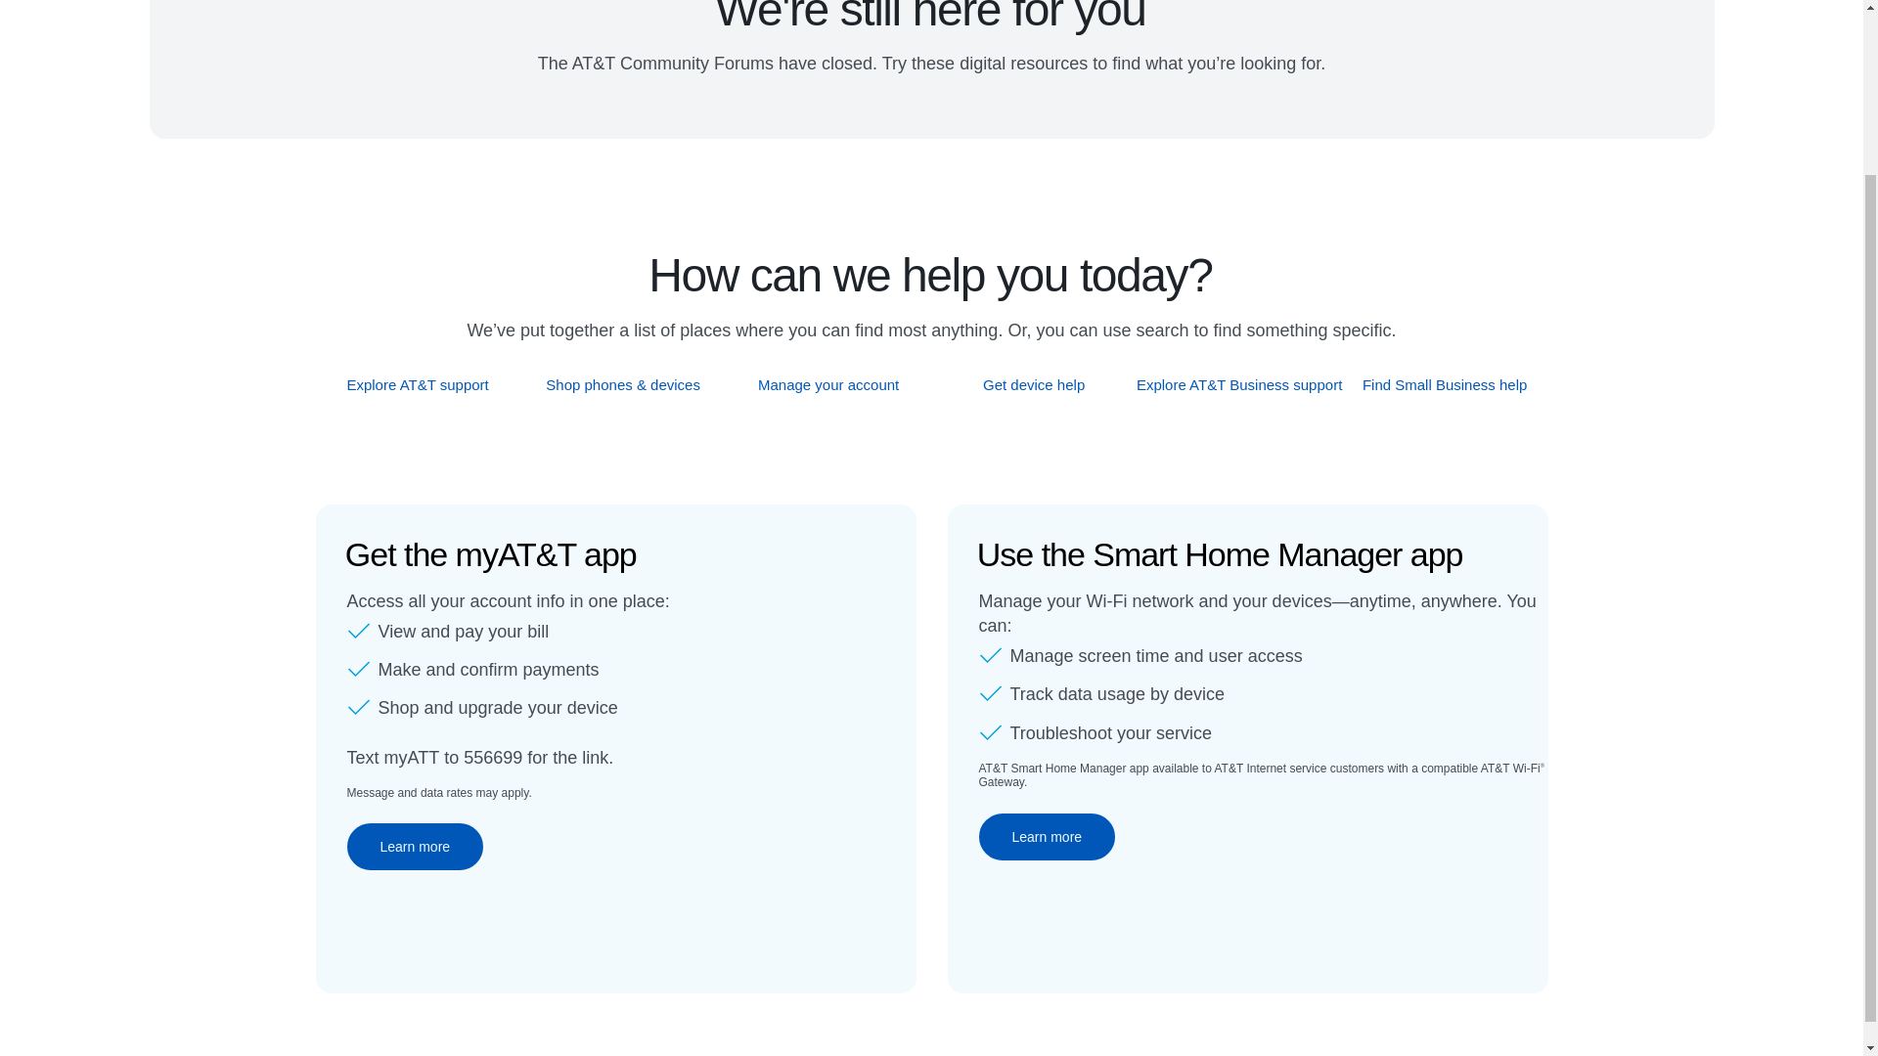 This screenshot has height=1056, width=1878. What do you see at coordinates (1047, 837) in the screenshot?
I see `Learn more` at bounding box center [1047, 837].